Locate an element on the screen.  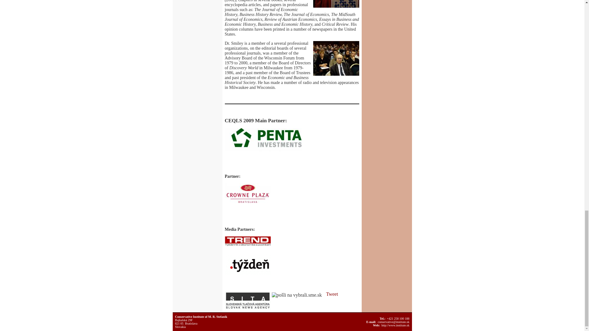
Penta Investments is located at coordinates (263, 139).